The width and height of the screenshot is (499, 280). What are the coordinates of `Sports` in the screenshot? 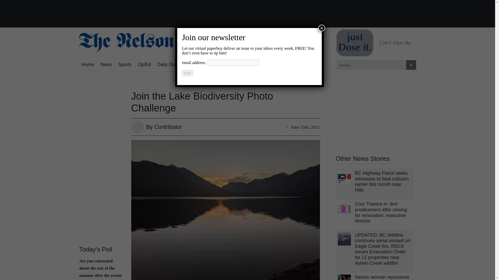 It's located at (125, 65).